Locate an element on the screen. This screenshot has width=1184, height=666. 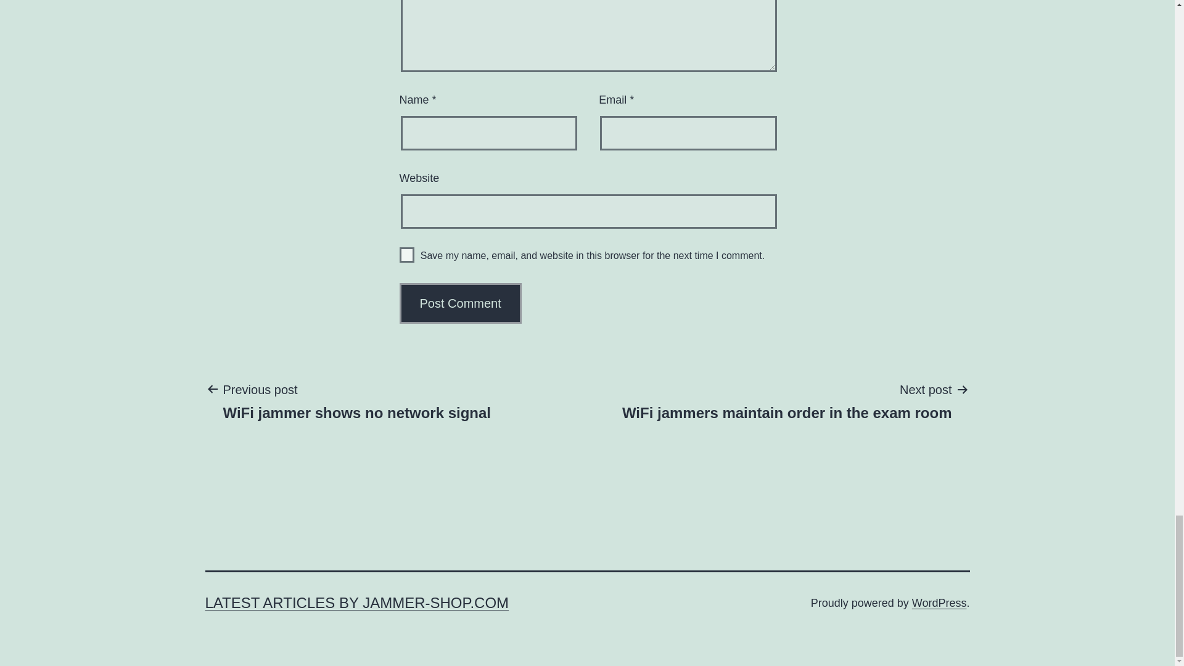
WordPress is located at coordinates (356, 400).